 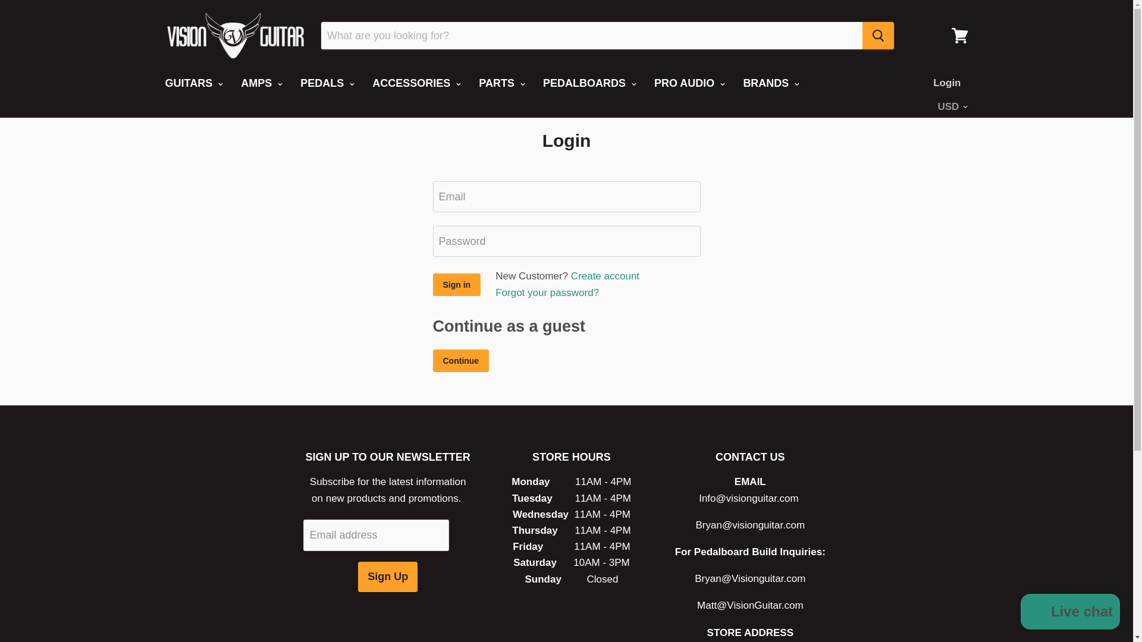 I want to click on Shopify online store chat, so click(x=1071, y=613).